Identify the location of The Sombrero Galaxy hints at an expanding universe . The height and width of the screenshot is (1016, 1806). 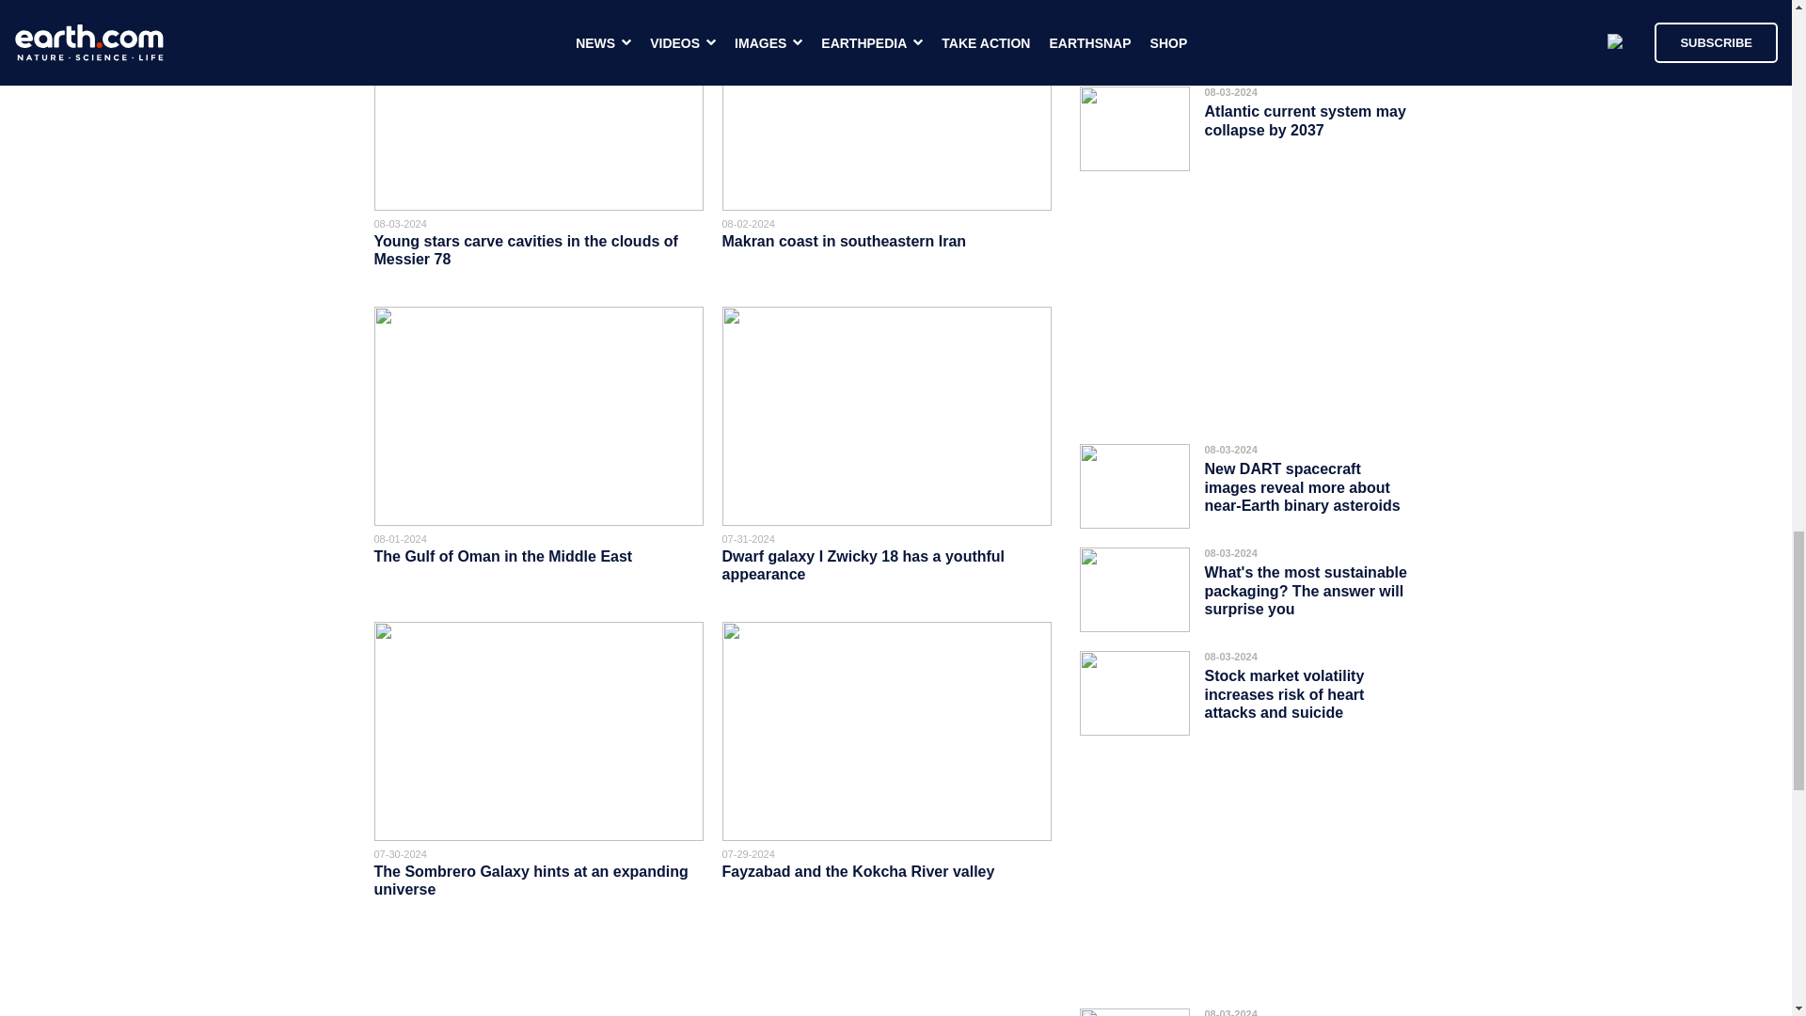
(531, 881).